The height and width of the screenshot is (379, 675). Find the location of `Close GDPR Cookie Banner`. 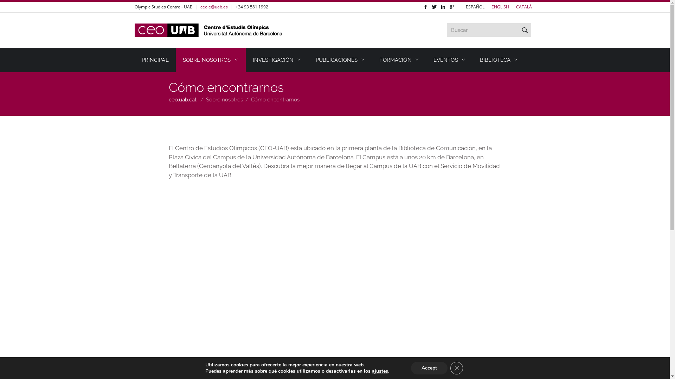

Close GDPR Cookie Banner is located at coordinates (457, 368).